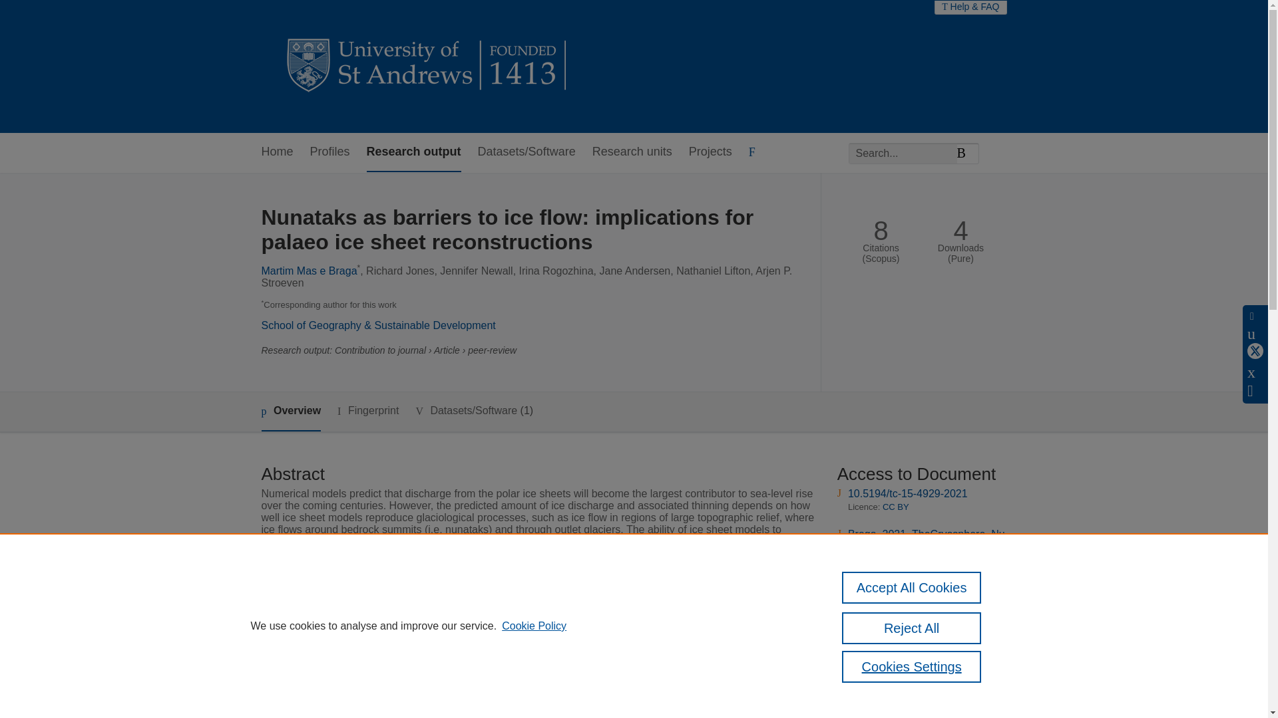  I want to click on Research output, so click(414, 152).